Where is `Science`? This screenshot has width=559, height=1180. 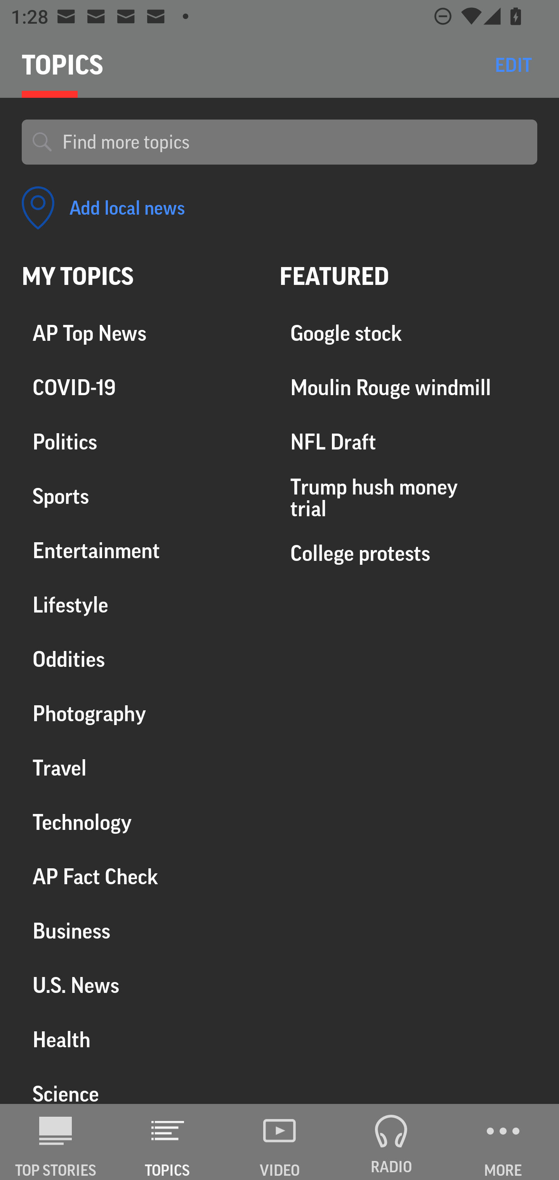 Science is located at coordinates (140, 1085).